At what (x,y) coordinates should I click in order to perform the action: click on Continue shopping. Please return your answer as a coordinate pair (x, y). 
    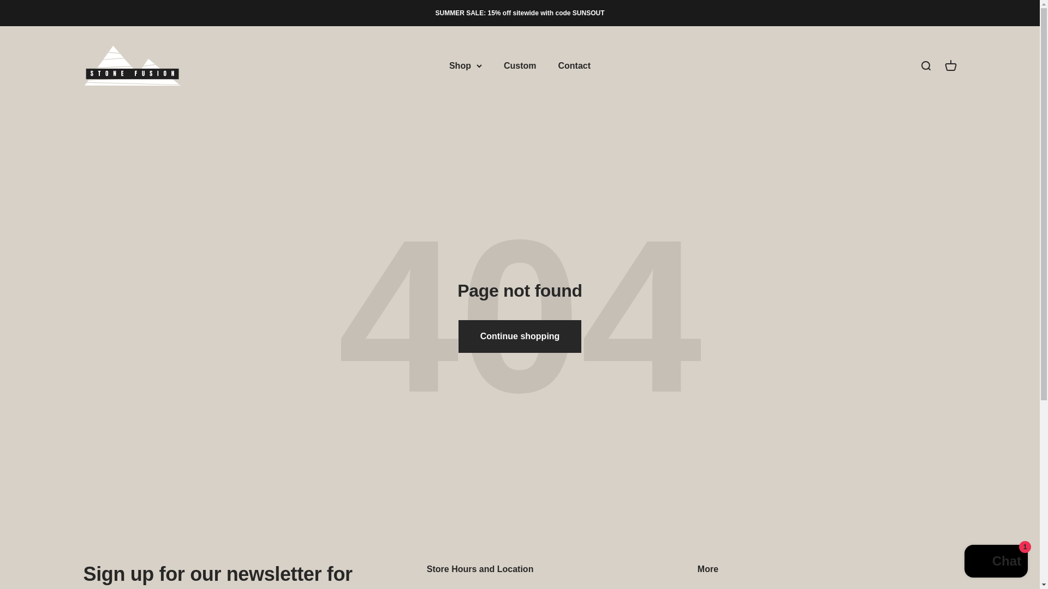
    Looking at the image, I should click on (925, 65).